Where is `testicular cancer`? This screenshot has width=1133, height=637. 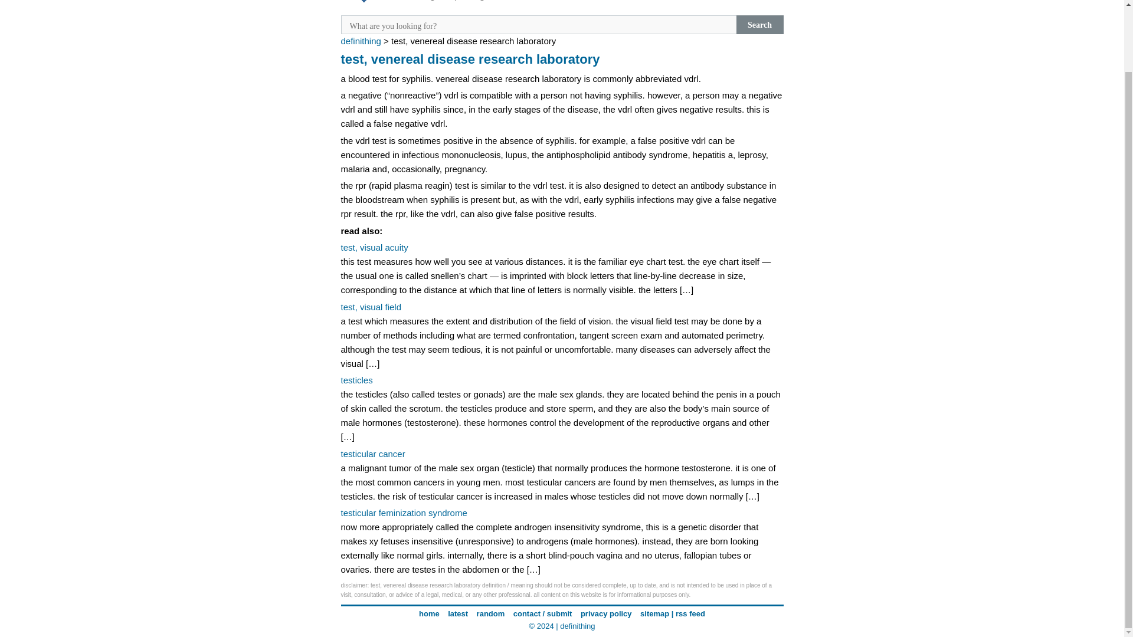 testicular cancer is located at coordinates (373, 454).